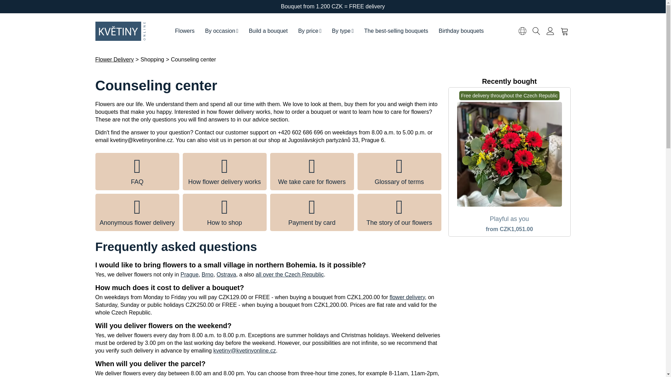  Describe the element at coordinates (185, 31) in the screenshot. I see `Flowers` at that location.